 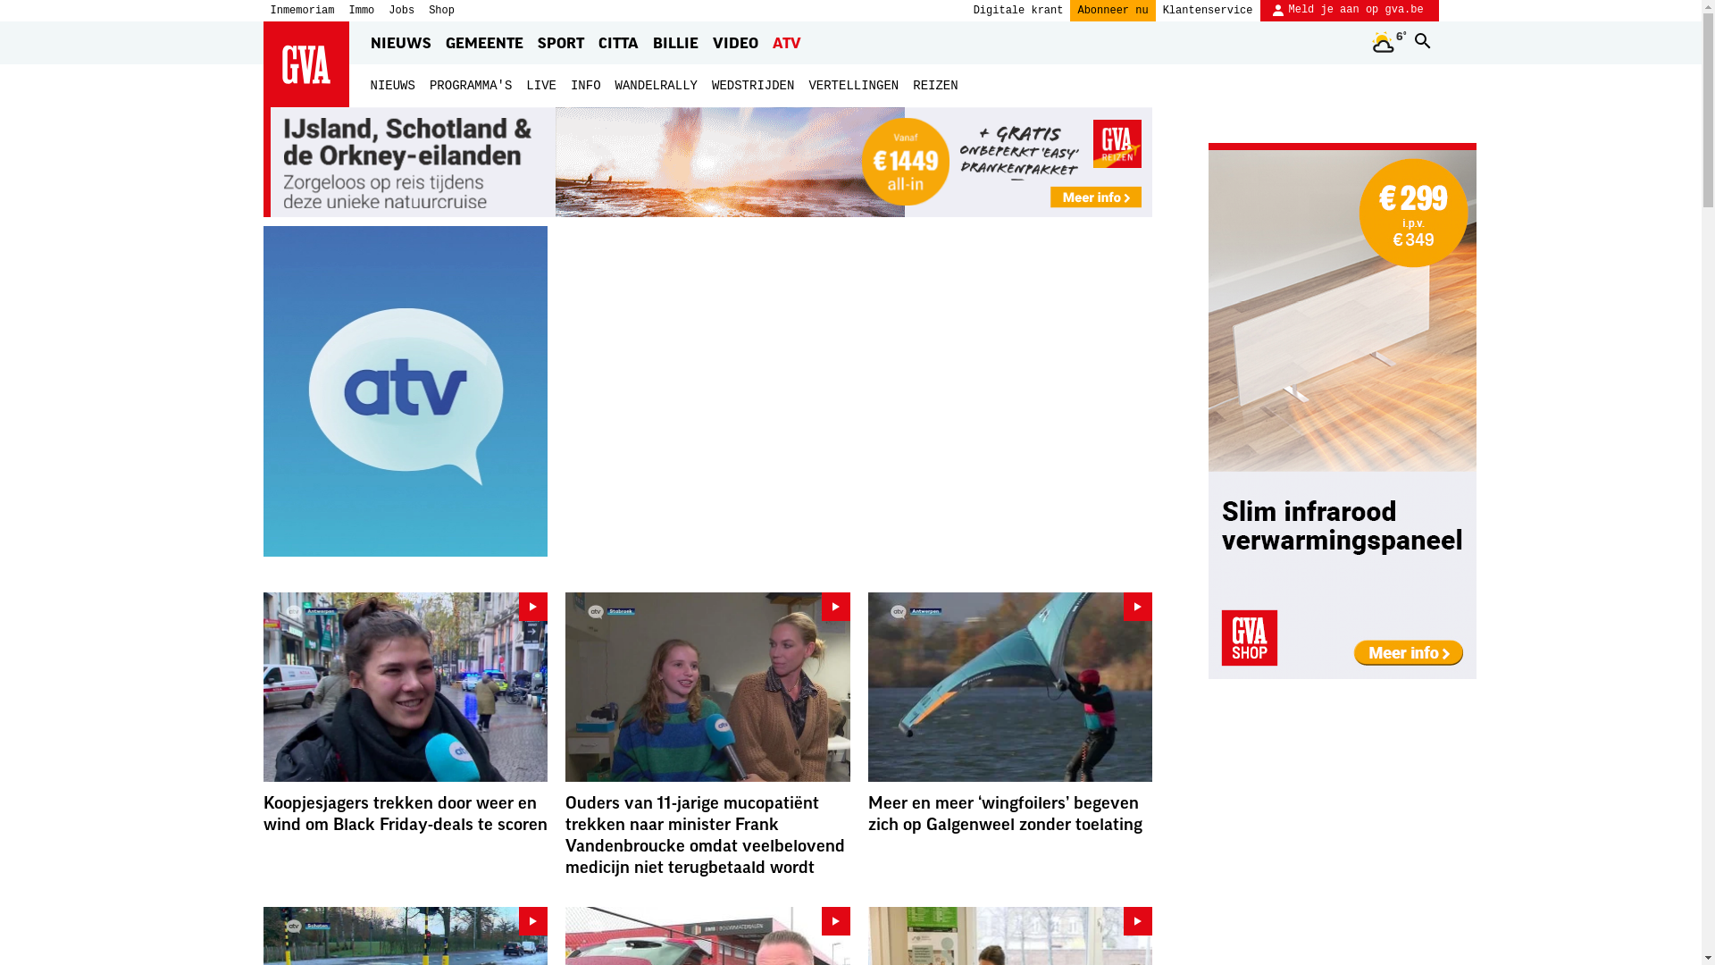 I want to click on BILLIE, so click(x=675, y=43).